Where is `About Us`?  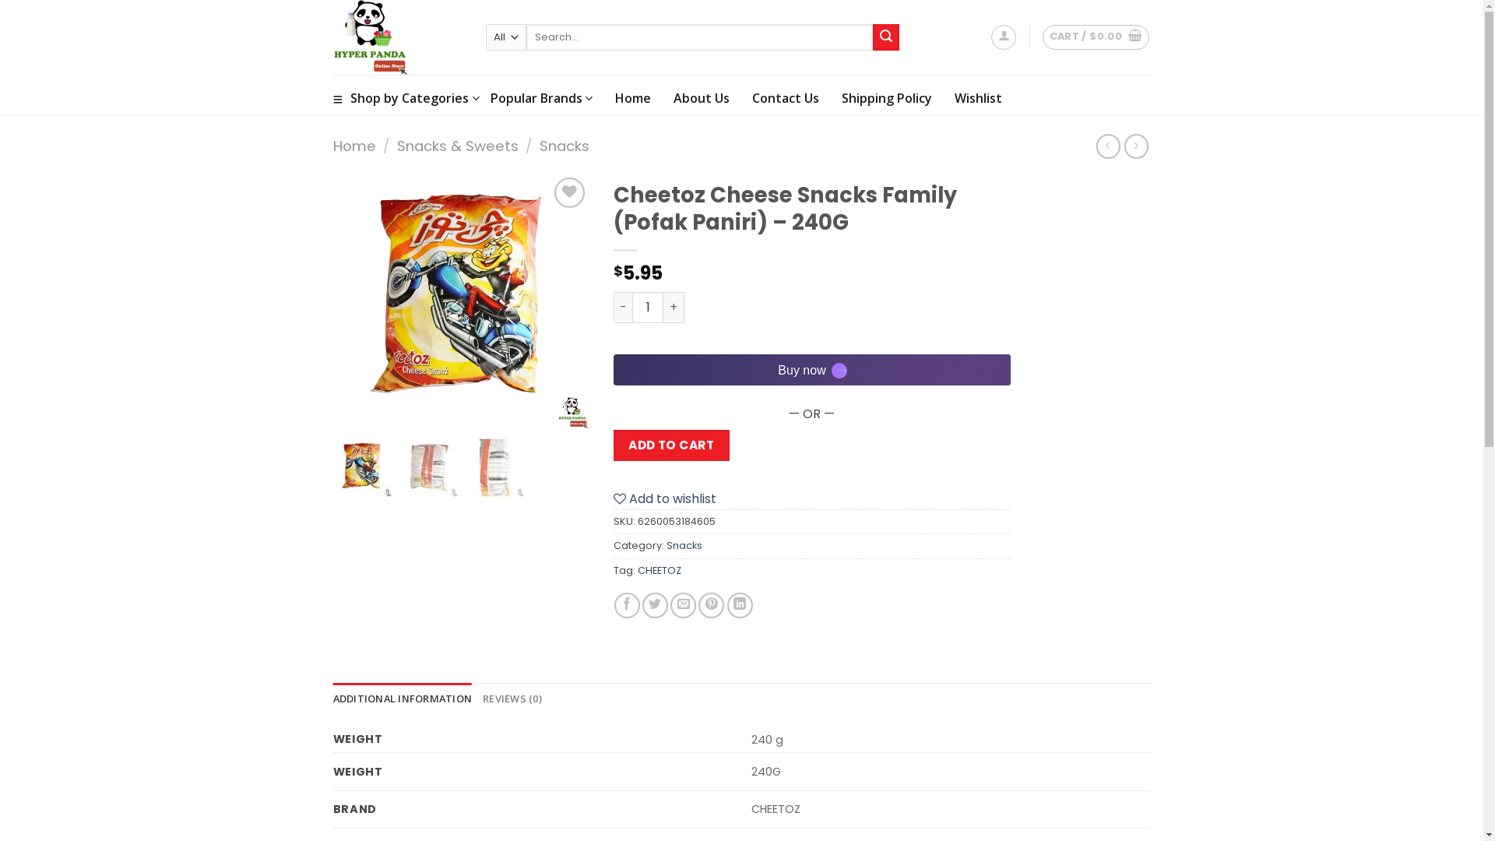 About Us is located at coordinates (702, 98).